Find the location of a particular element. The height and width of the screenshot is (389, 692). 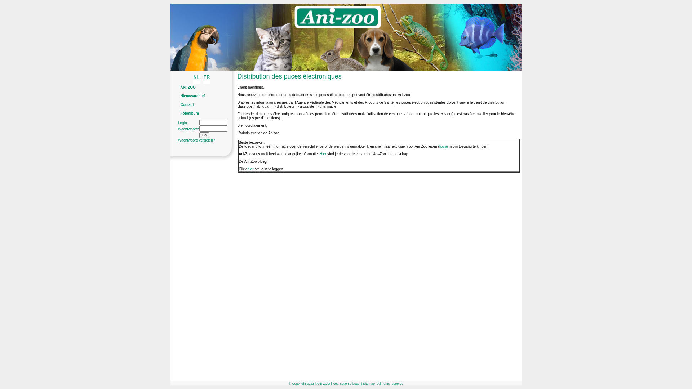

Hier is located at coordinates (323, 154).